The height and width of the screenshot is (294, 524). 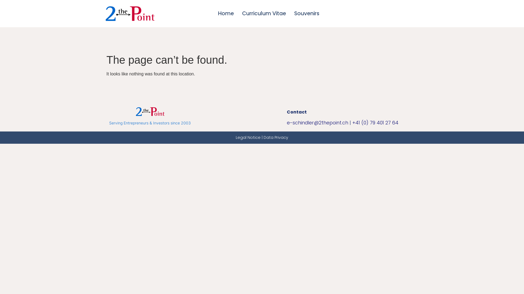 What do you see at coordinates (248, 137) in the screenshot?
I see `Legal Notice` at bounding box center [248, 137].